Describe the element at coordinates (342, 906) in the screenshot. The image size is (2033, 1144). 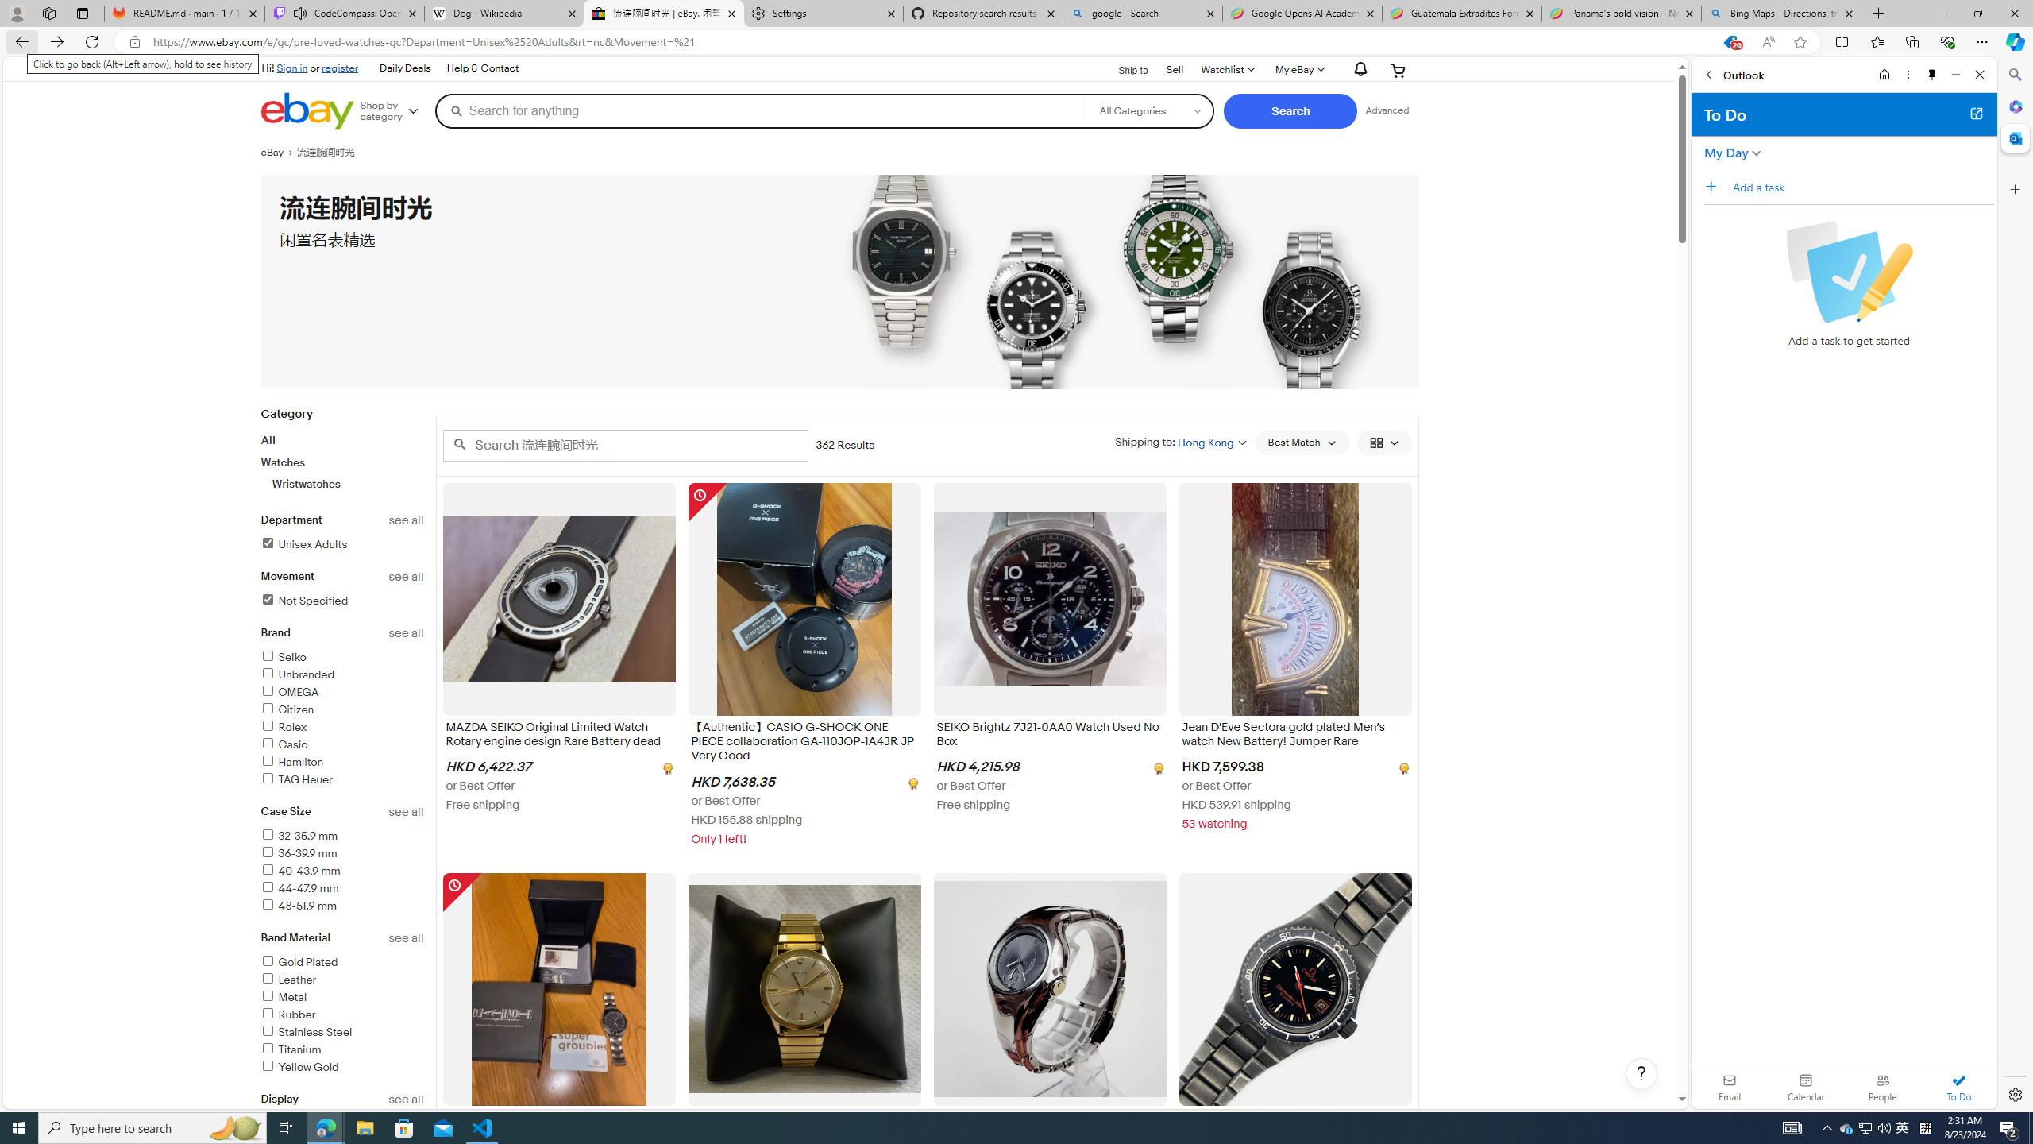
I see `48-51.9 mm` at that location.